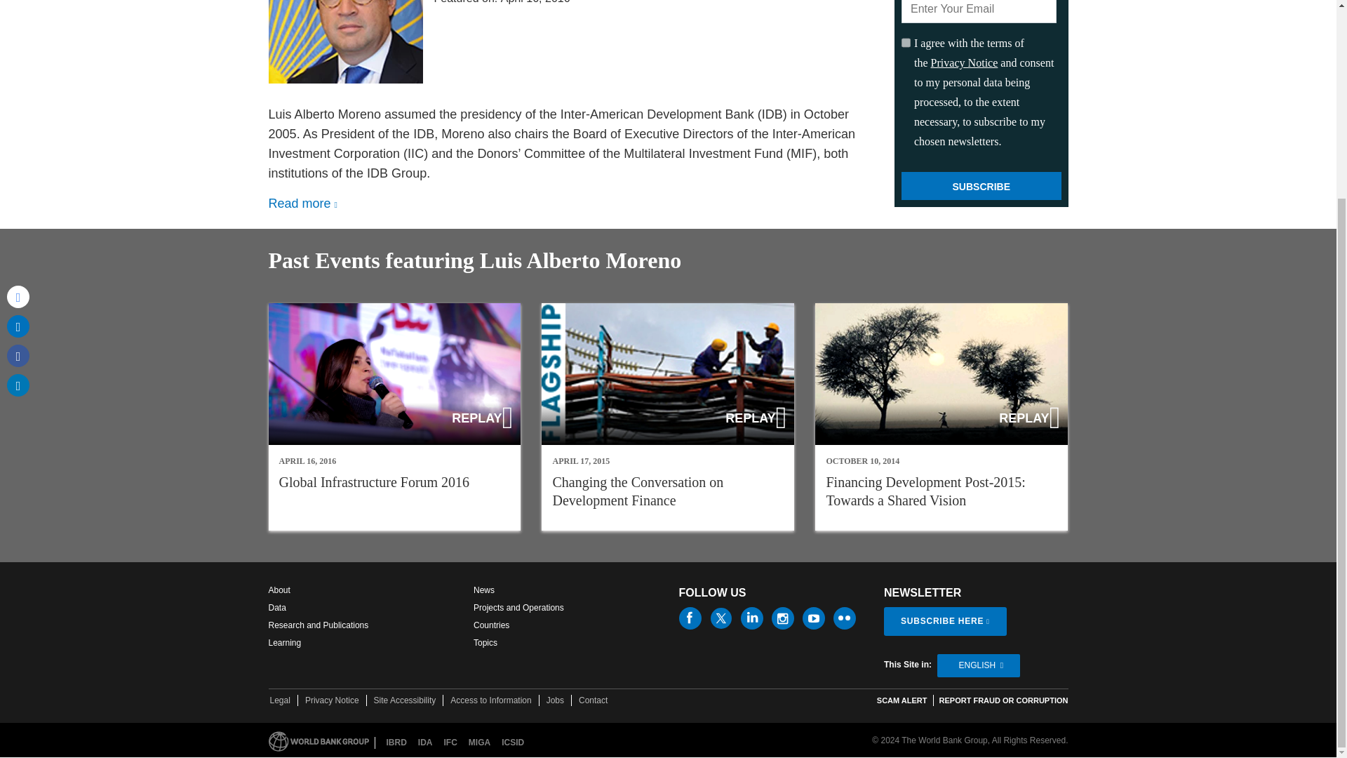 This screenshot has height=758, width=1347. I want to click on Changing the Conversation on Development Finance, so click(638, 491).